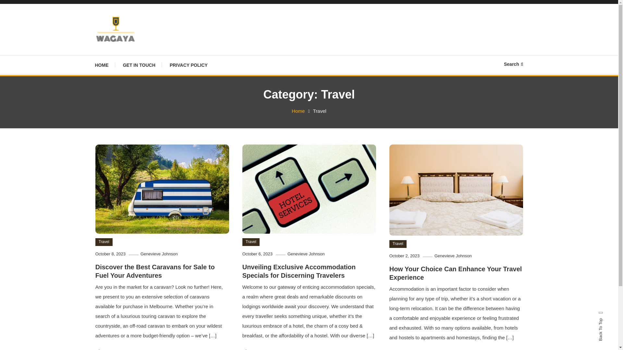 Image resolution: width=623 pixels, height=350 pixels. What do you see at coordinates (189, 65) in the screenshot?
I see `PRIVACY POLICY` at bounding box center [189, 65].